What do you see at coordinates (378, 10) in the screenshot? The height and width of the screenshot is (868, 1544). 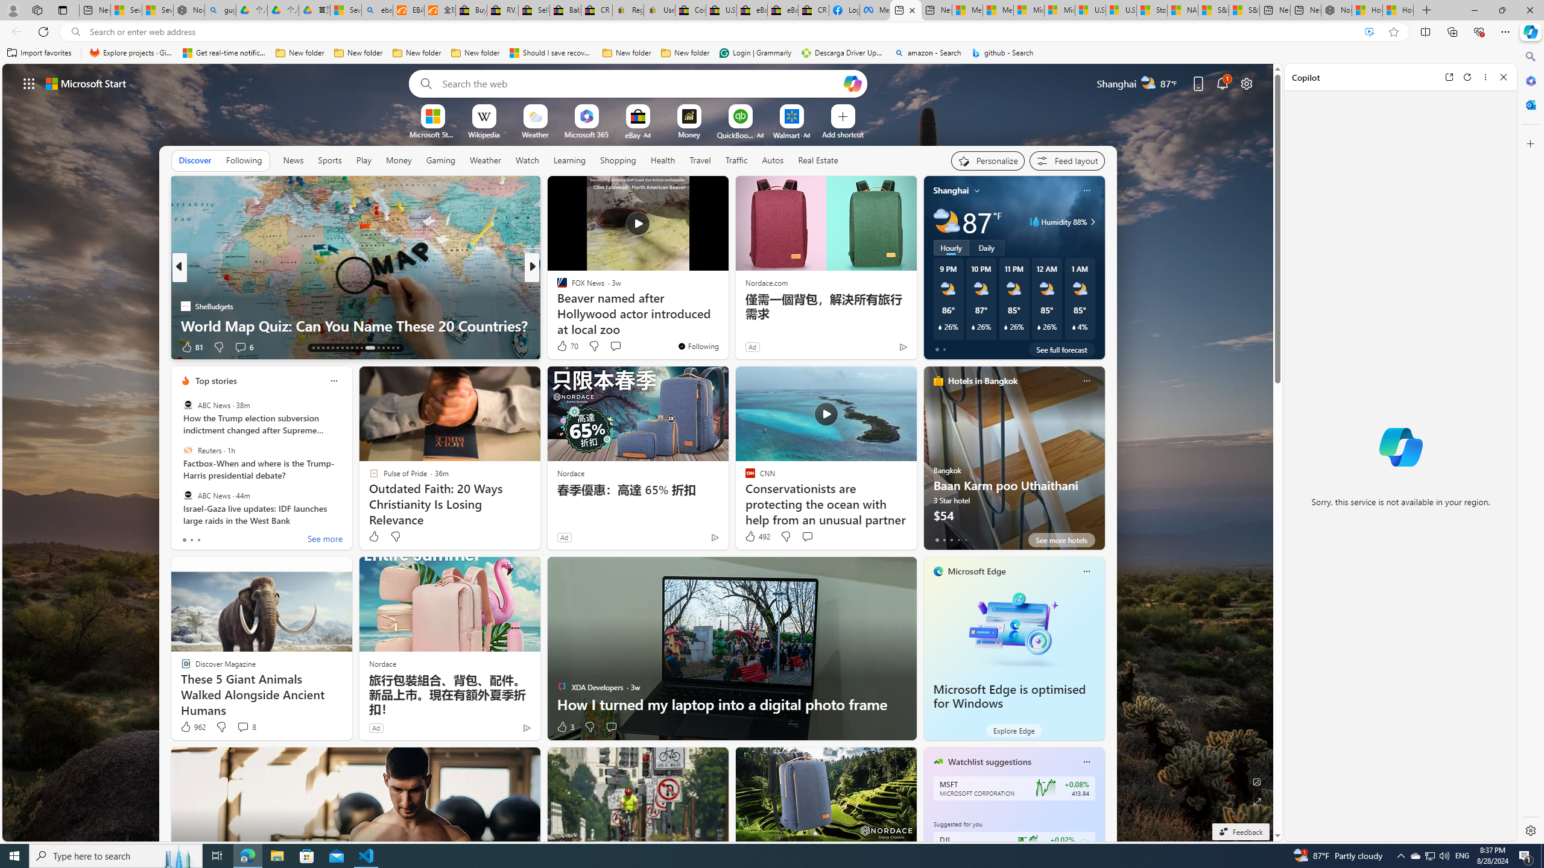 I see `ebay - Search` at bounding box center [378, 10].